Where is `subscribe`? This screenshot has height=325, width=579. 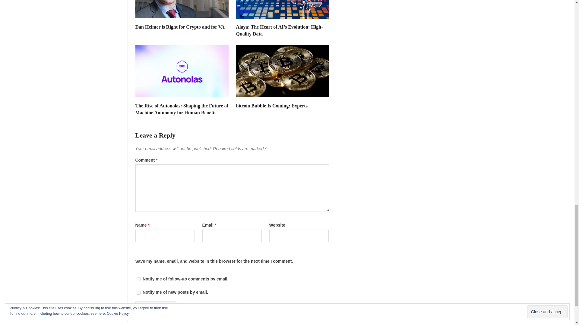
subscribe is located at coordinates (138, 292).